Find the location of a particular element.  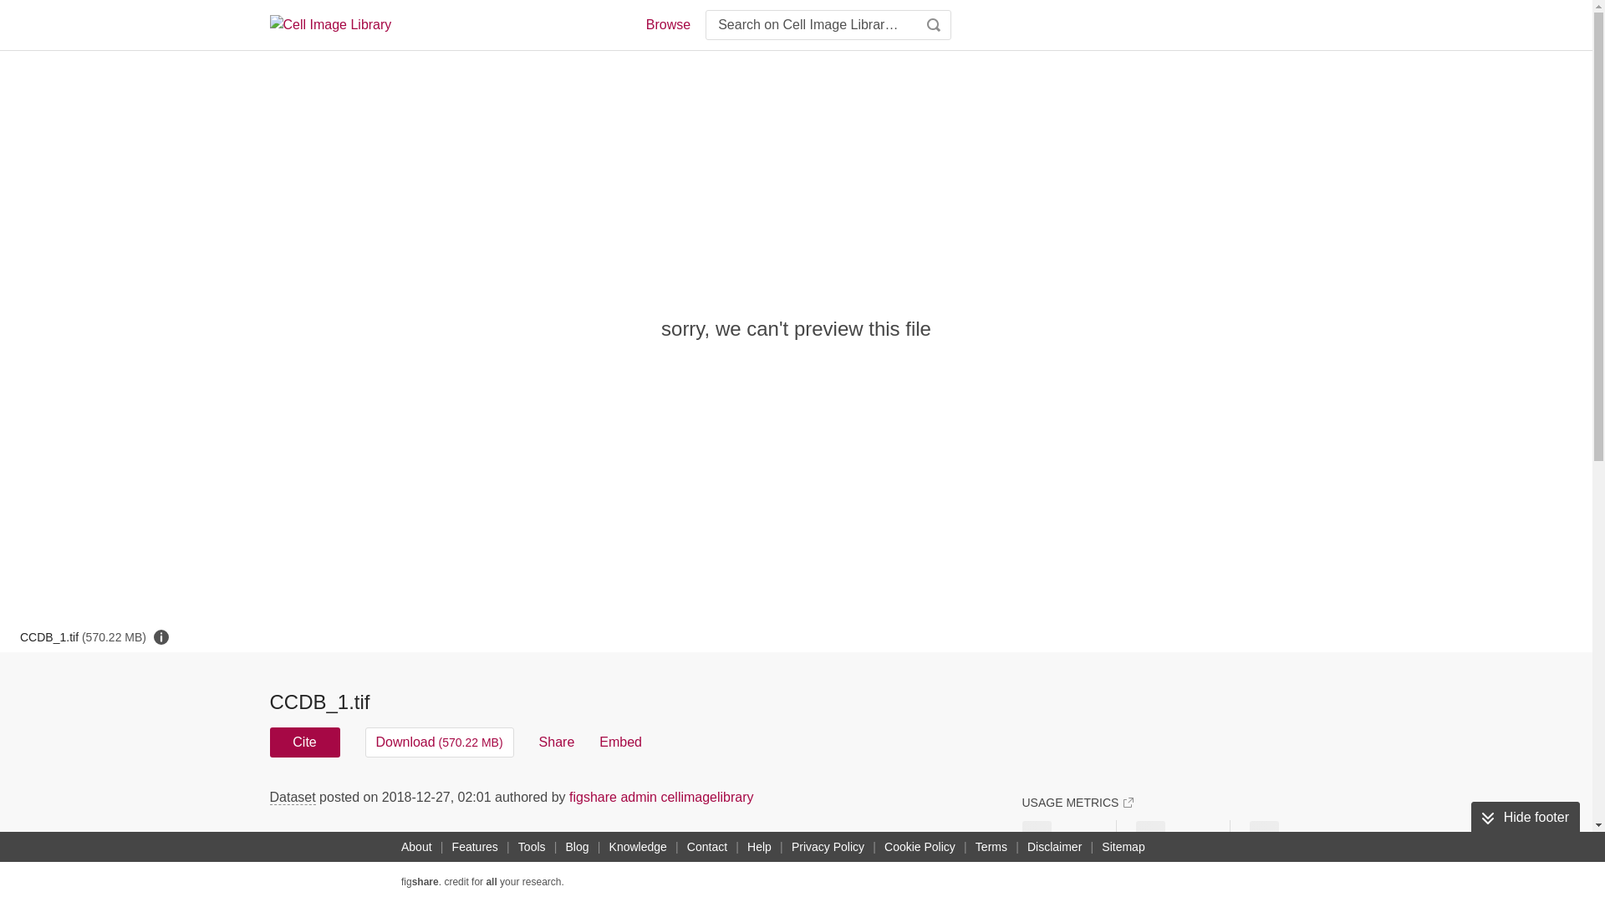

Features is located at coordinates (475, 847).